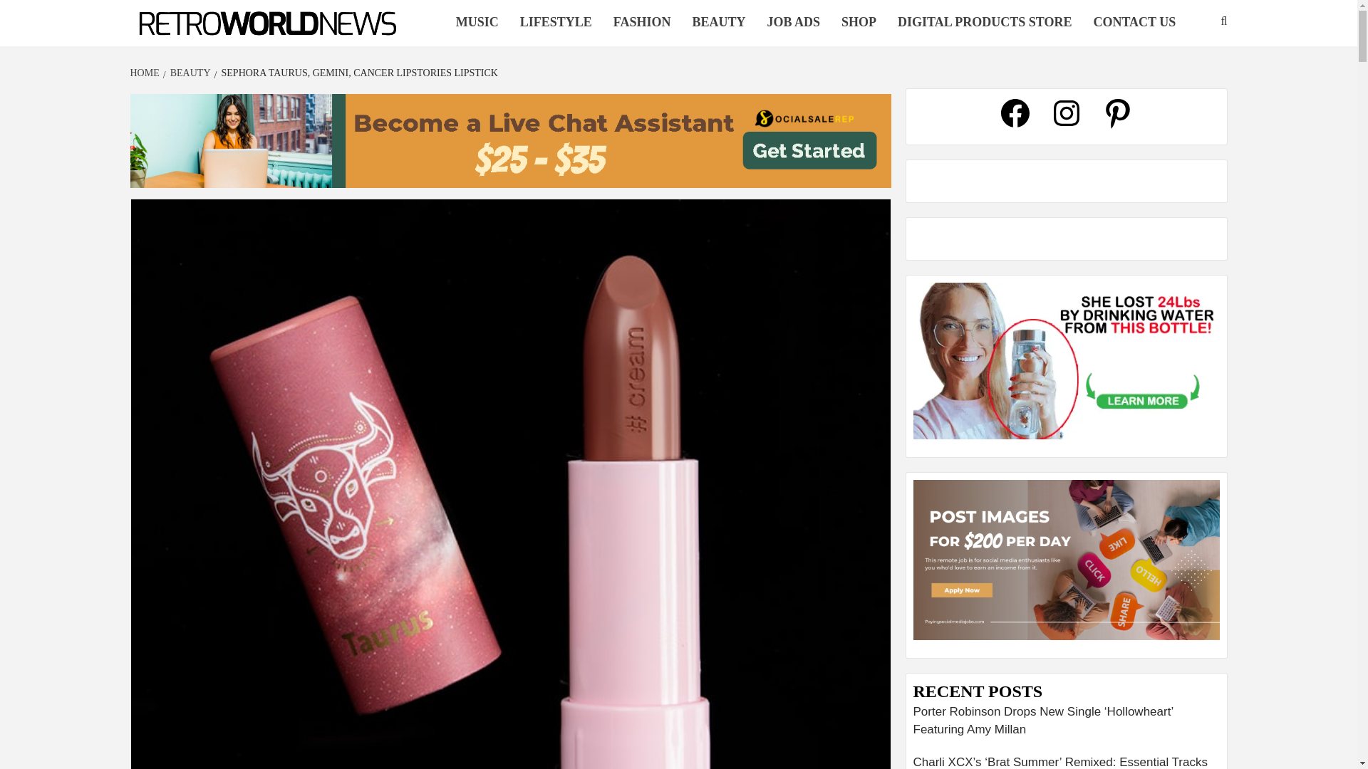  What do you see at coordinates (858, 22) in the screenshot?
I see `SHOP` at bounding box center [858, 22].